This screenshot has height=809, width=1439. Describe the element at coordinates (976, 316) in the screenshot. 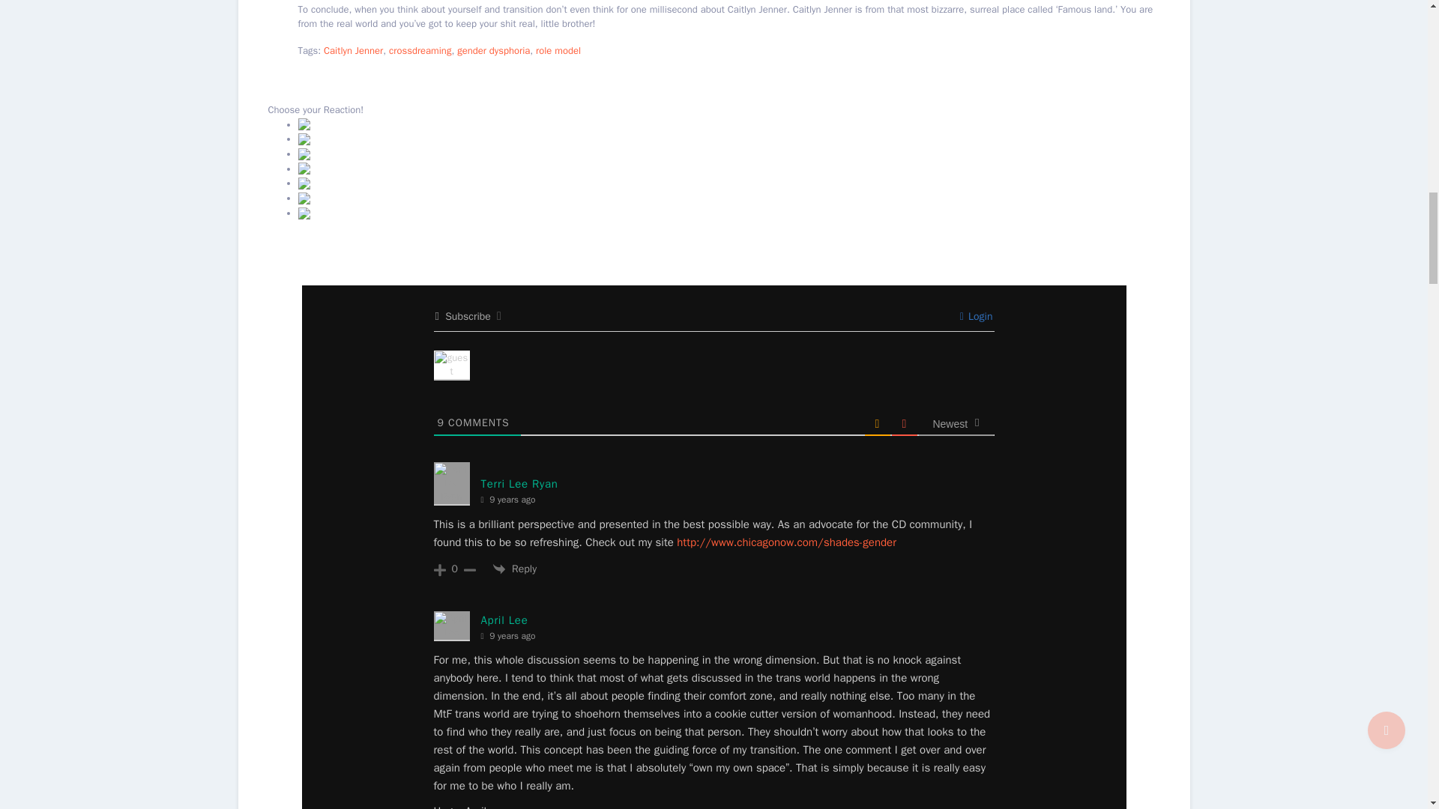

I see `Login` at that location.